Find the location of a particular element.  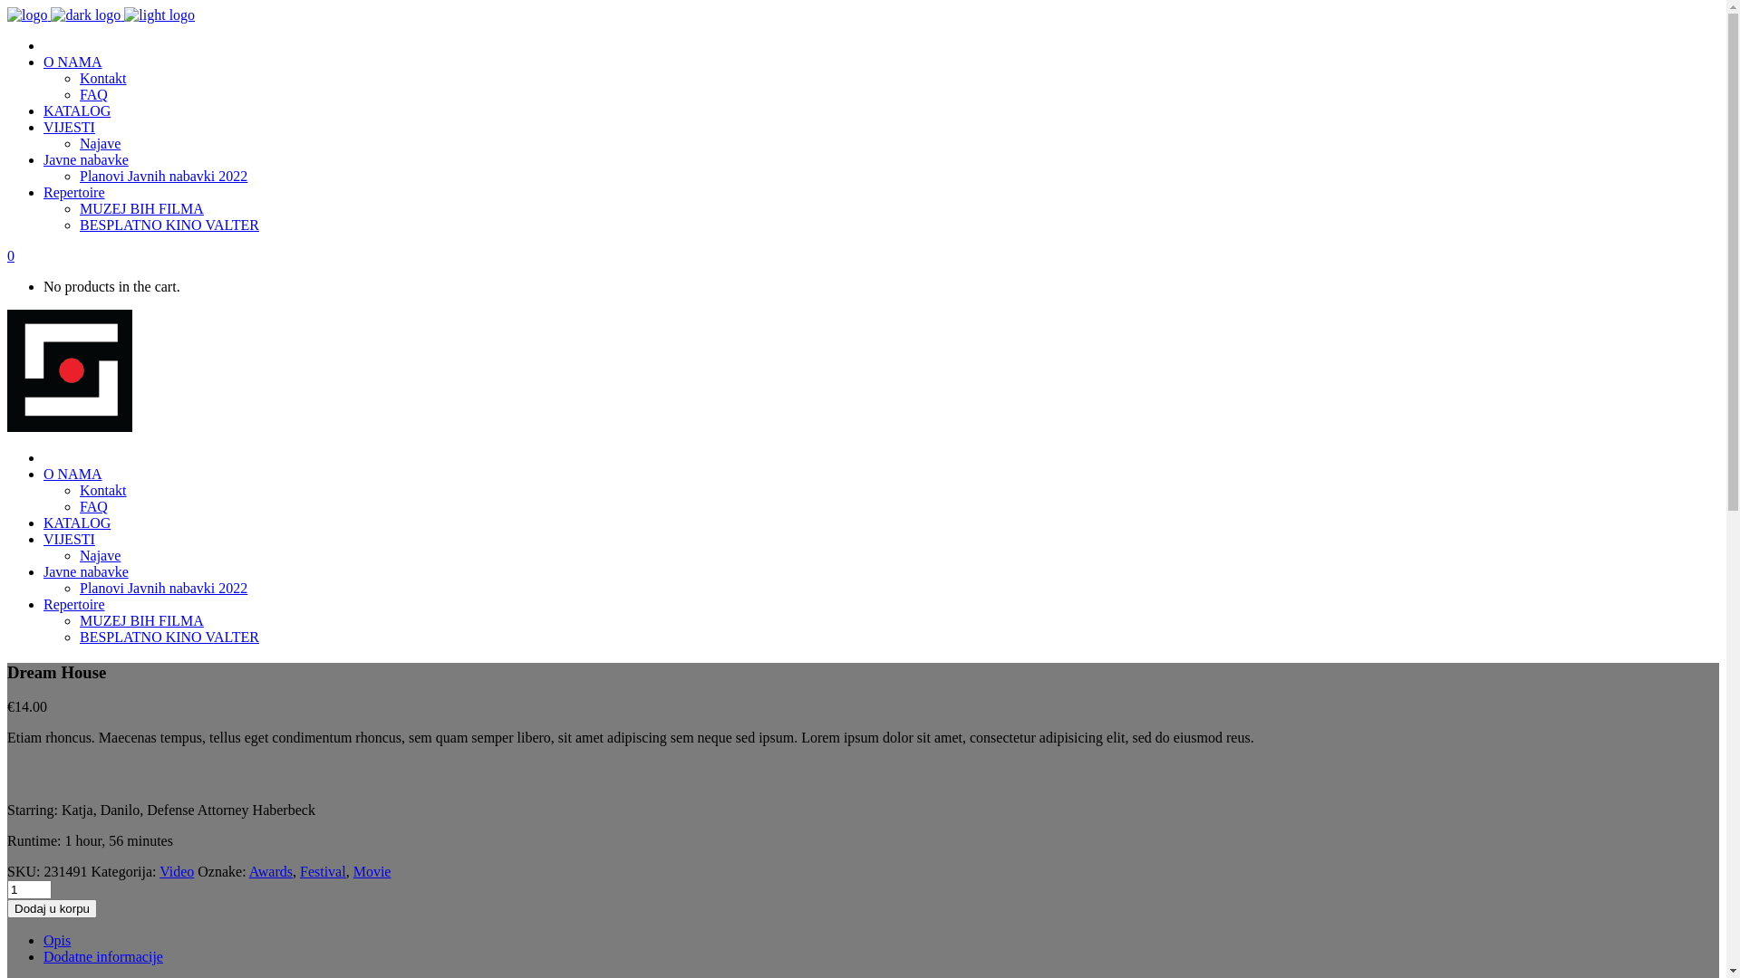

Planovi Javnih nabavki 2022 is located at coordinates (163, 176).